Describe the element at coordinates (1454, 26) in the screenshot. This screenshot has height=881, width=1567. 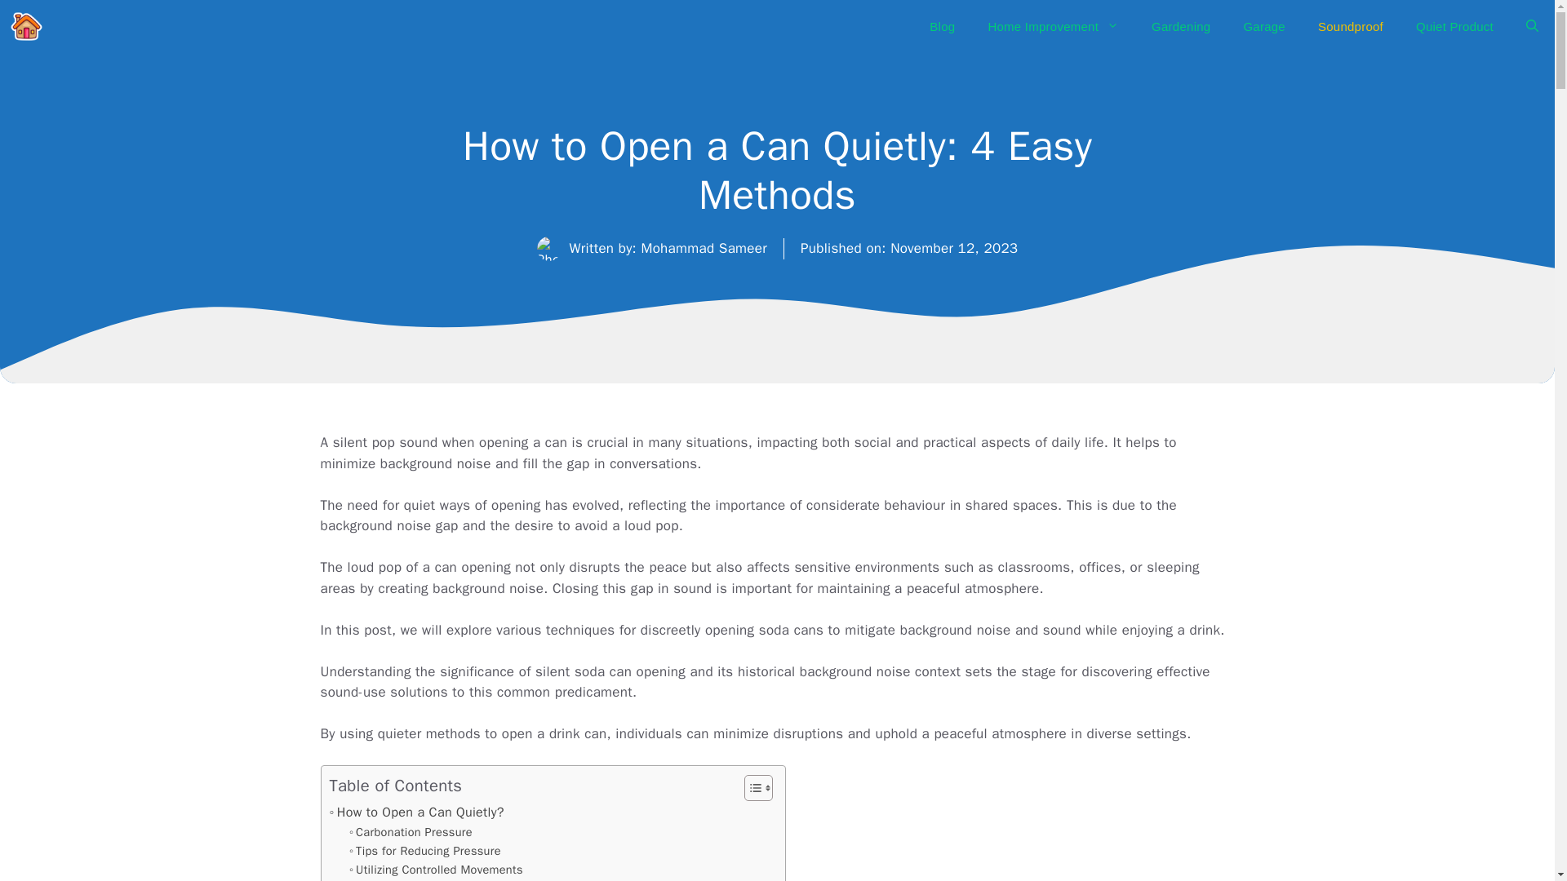
I see `Quiet Product` at that location.